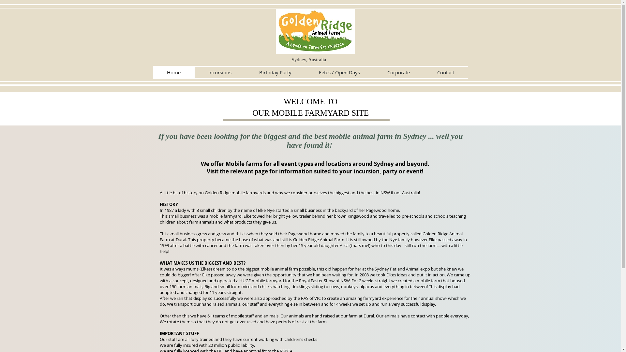  What do you see at coordinates (174, 72) in the screenshot?
I see `Home` at bounding box center [174, 72].